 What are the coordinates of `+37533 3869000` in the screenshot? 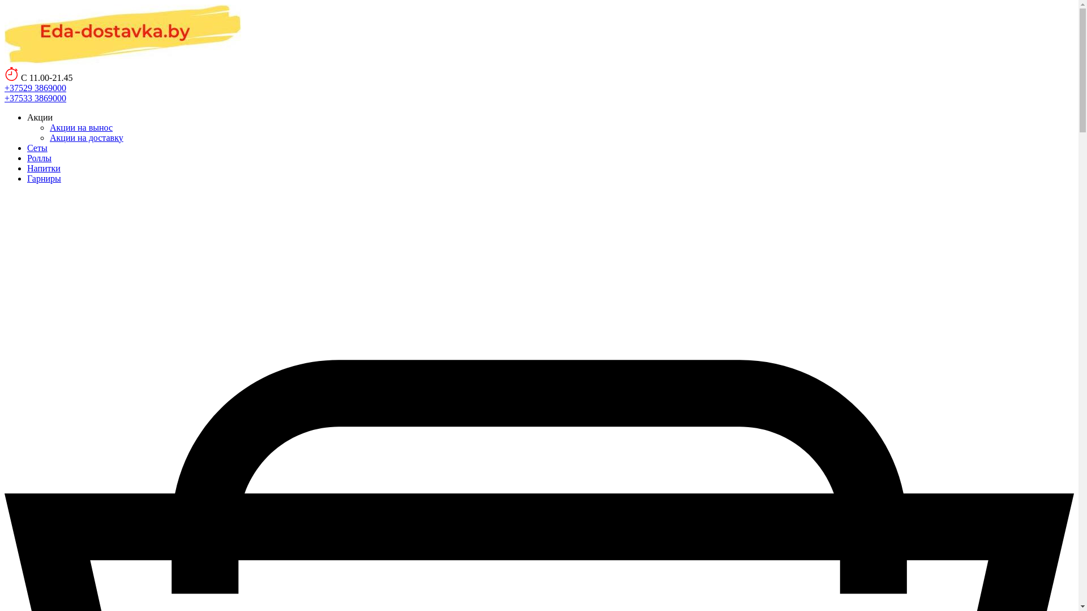 It's located at (35, 97).